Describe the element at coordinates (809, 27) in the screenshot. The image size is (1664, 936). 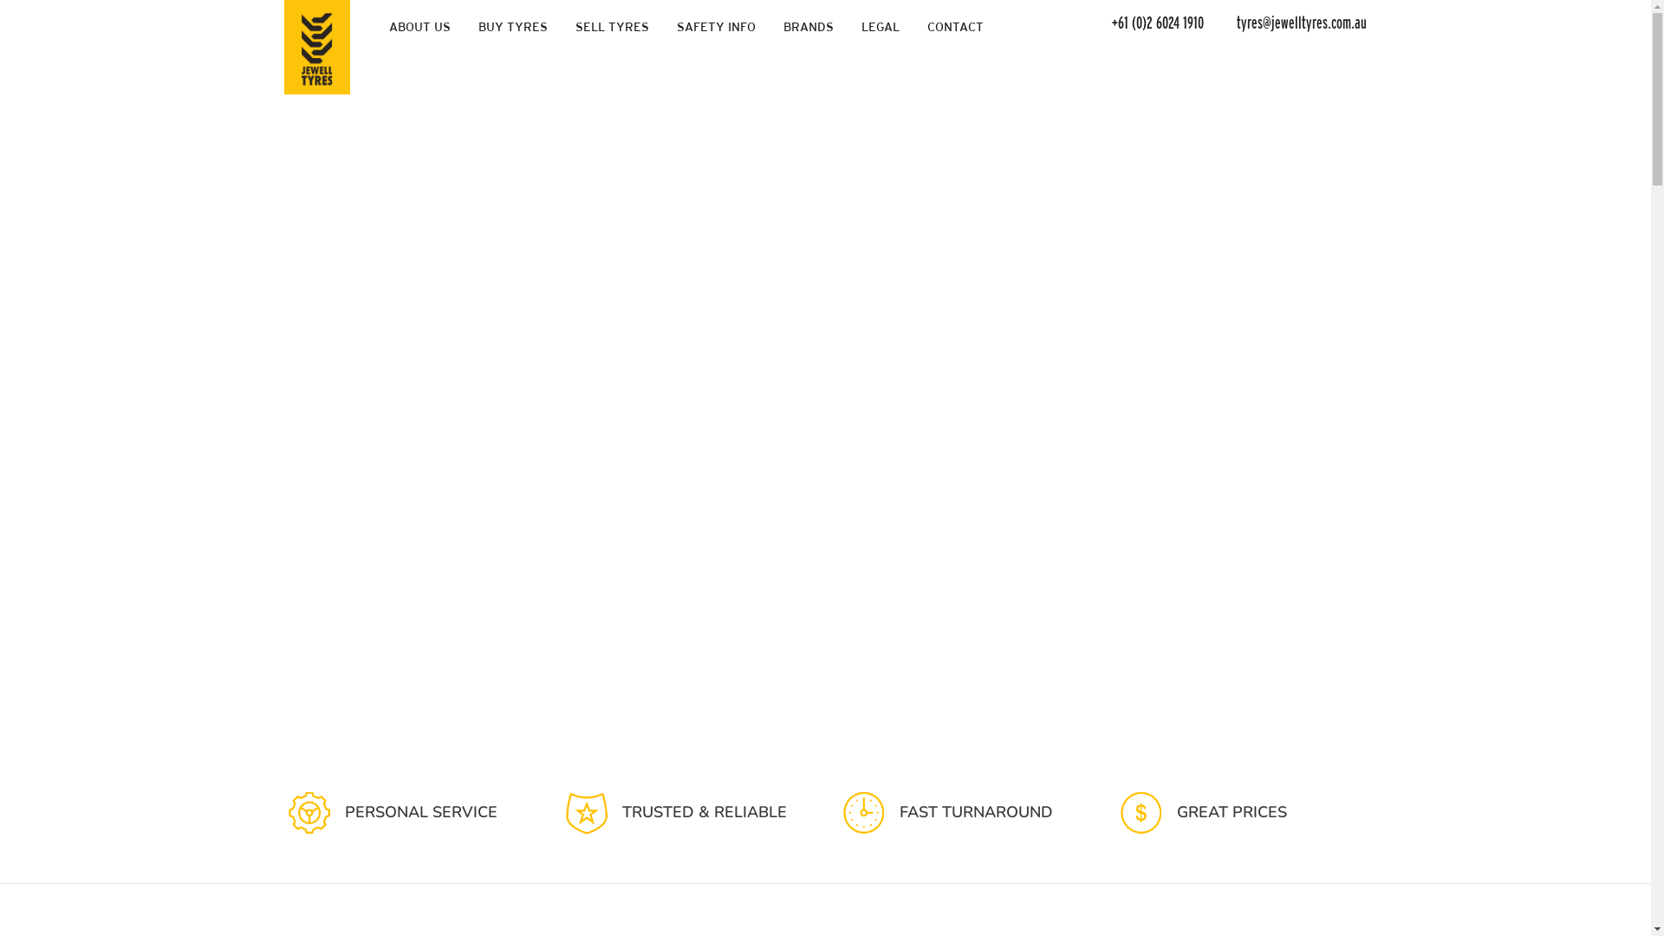
I see `BRANDS` at that location.